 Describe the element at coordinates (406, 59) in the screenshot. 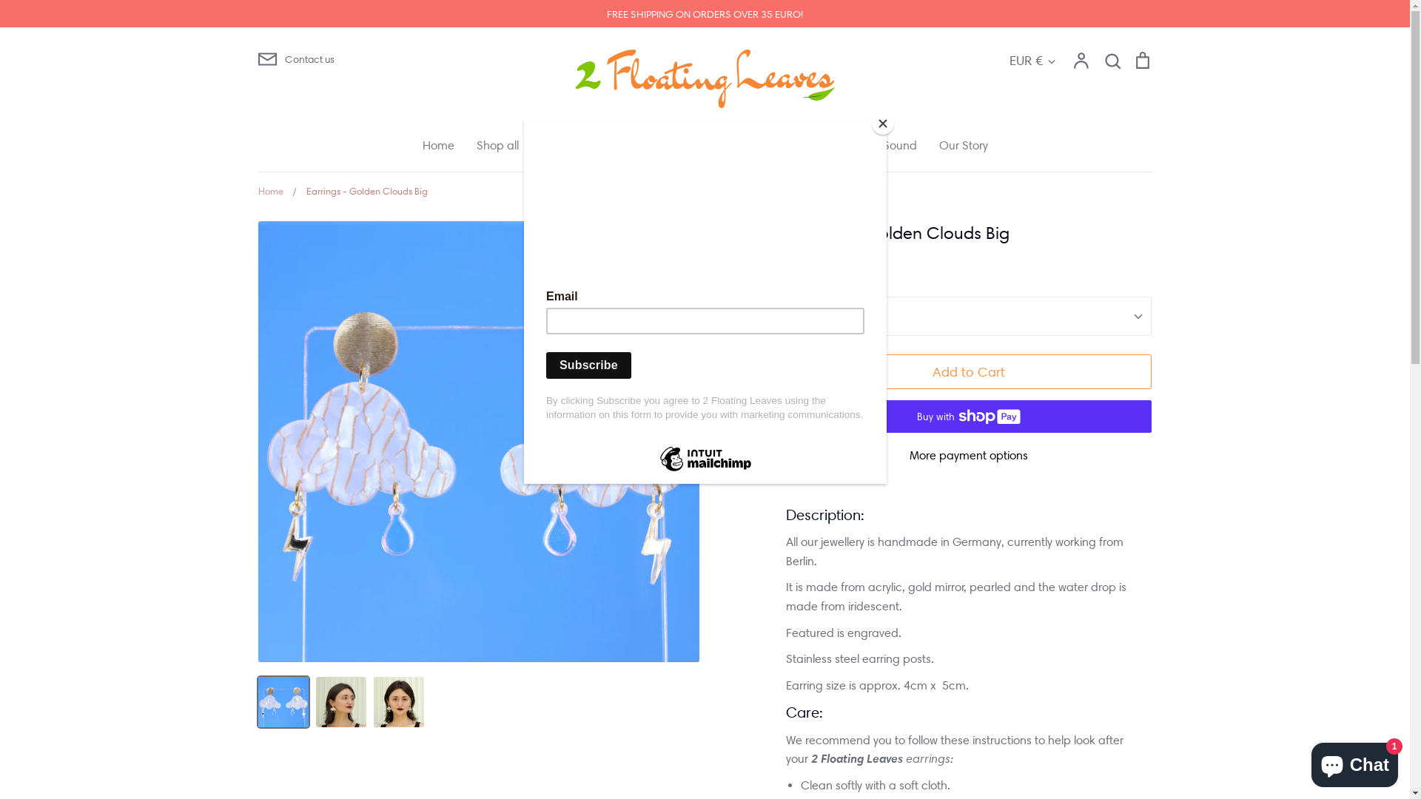

I see `Contact us` at that location.